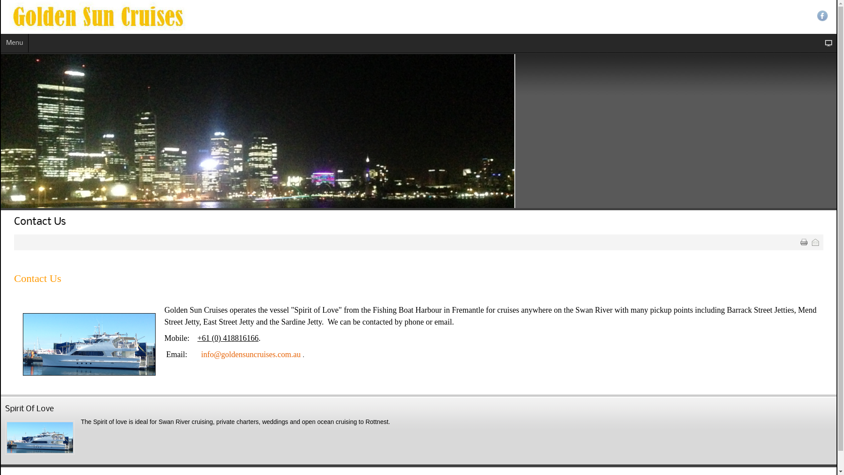  Describe the element at coordinates (219, 16) in the screenshot. I see `GOLDEN SUN CRUISES` at that location.